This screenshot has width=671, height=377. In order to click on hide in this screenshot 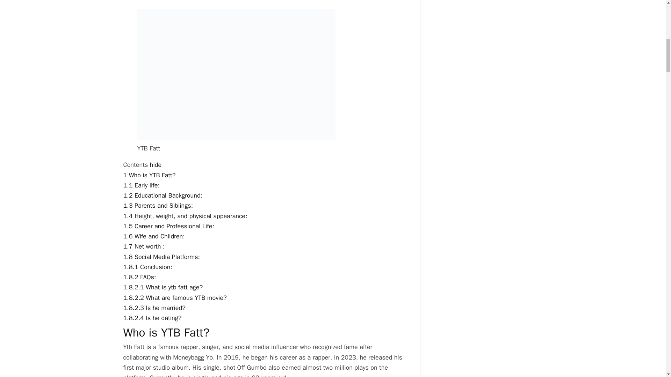, I will do `click(156, 165)`.